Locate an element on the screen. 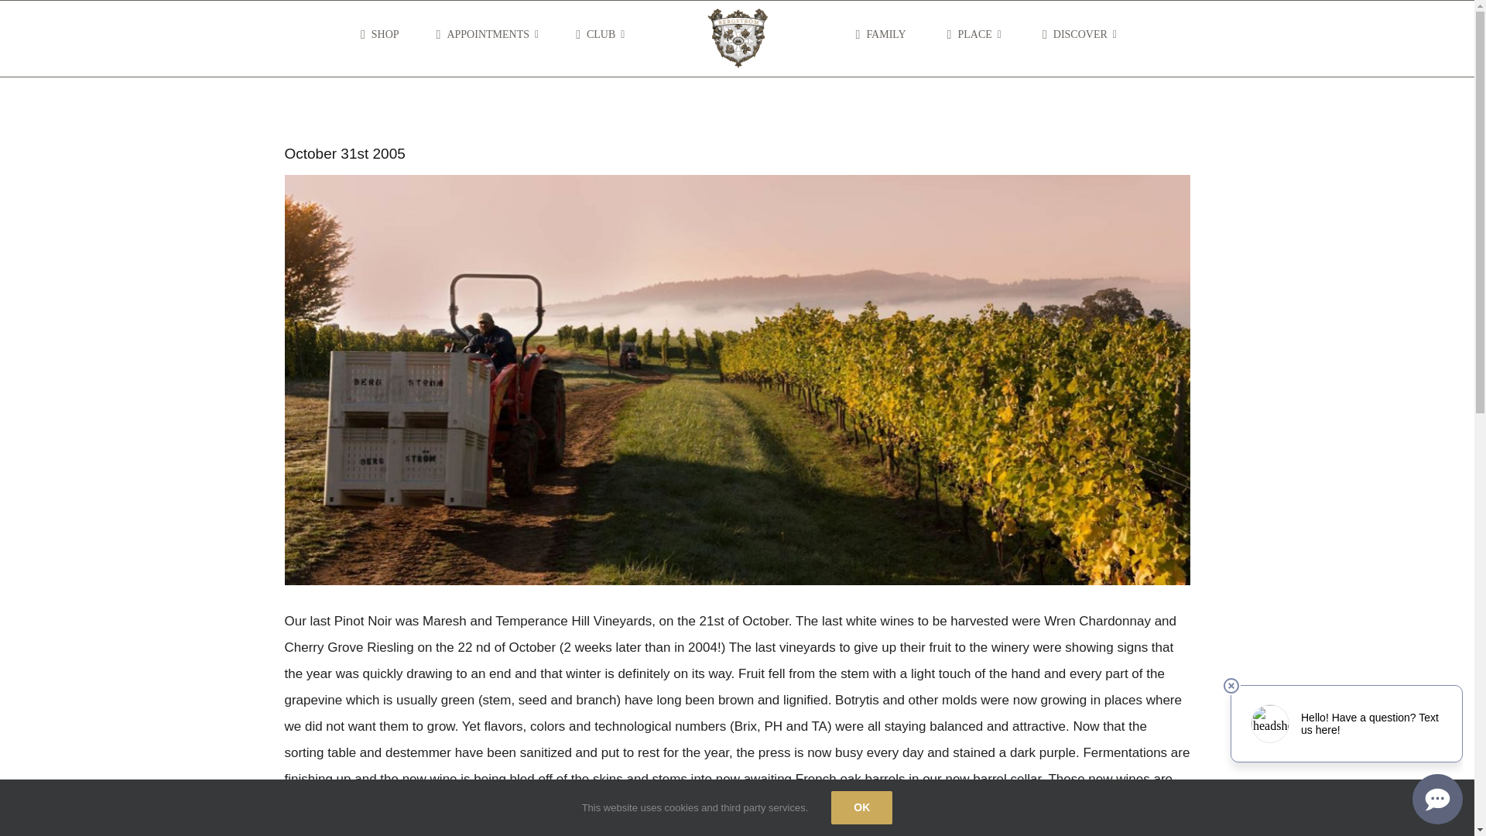 This screenshot has height=836, width=1486. PLACE is located at coordinates (971, 35).